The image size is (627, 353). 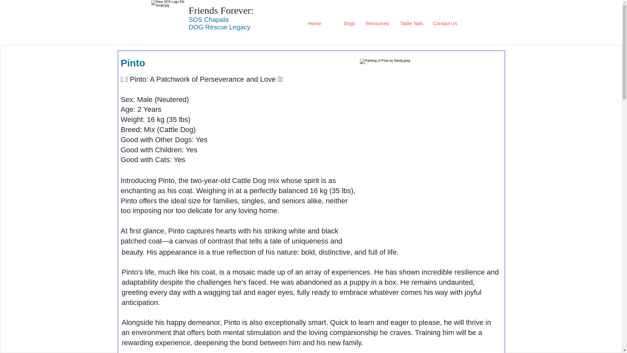 I want to click on Contact Us, so click(x=444, y=24).